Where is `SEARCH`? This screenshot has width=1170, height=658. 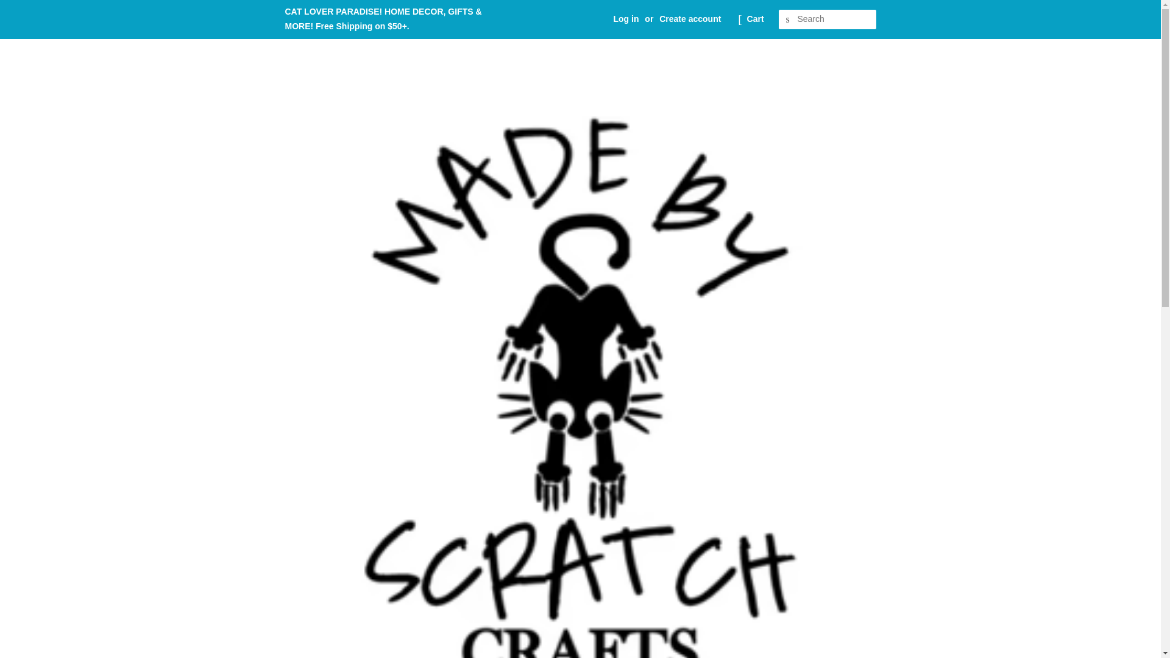 SEARCH is located at coordinates (789, 19).